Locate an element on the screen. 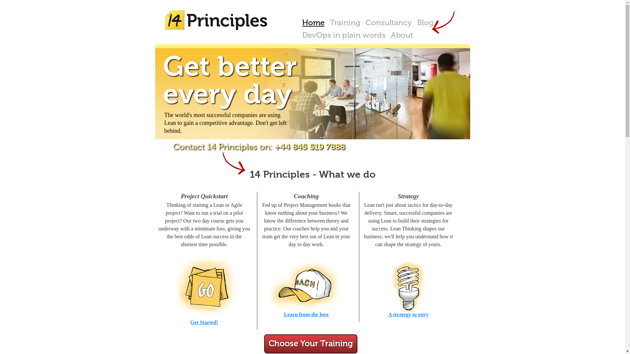  Consultancy is located at coordinates (388, 23).